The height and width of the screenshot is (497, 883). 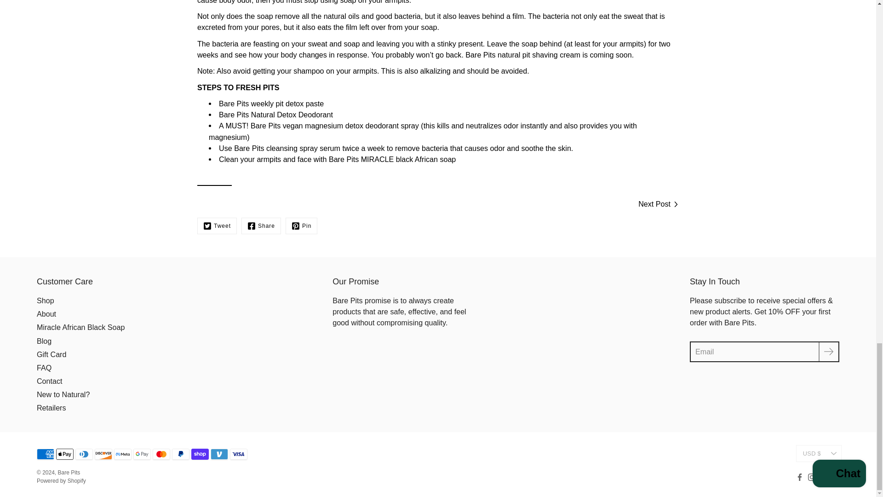 I want to click on American Express, so click(x=45, y=454).